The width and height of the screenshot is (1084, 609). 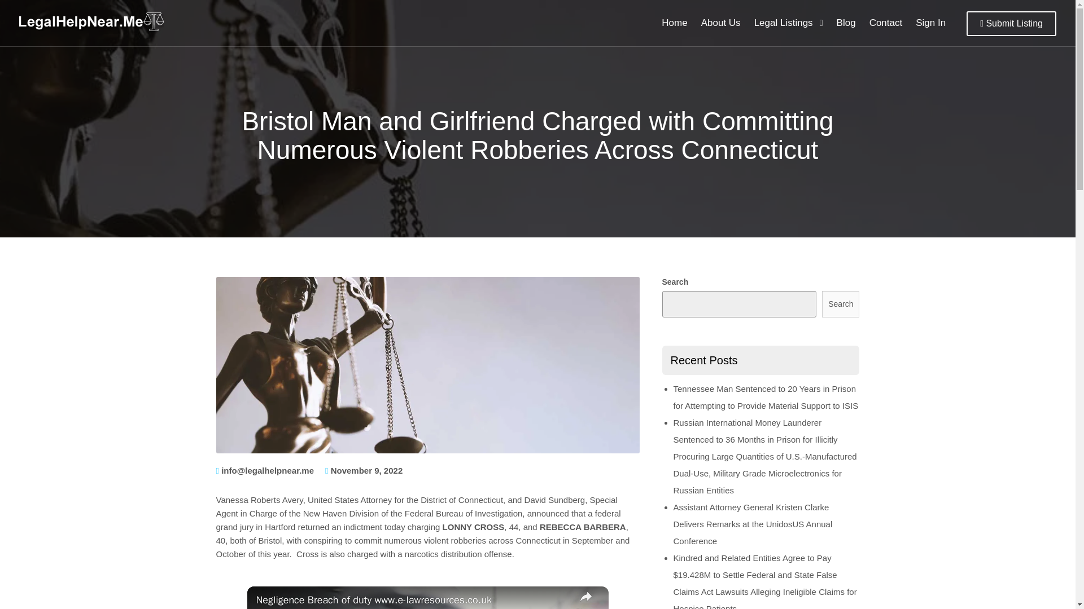 What do you see at coordinates (886, 23) in the screenshot?
I see `Contact` at bounding box center [886, 23].